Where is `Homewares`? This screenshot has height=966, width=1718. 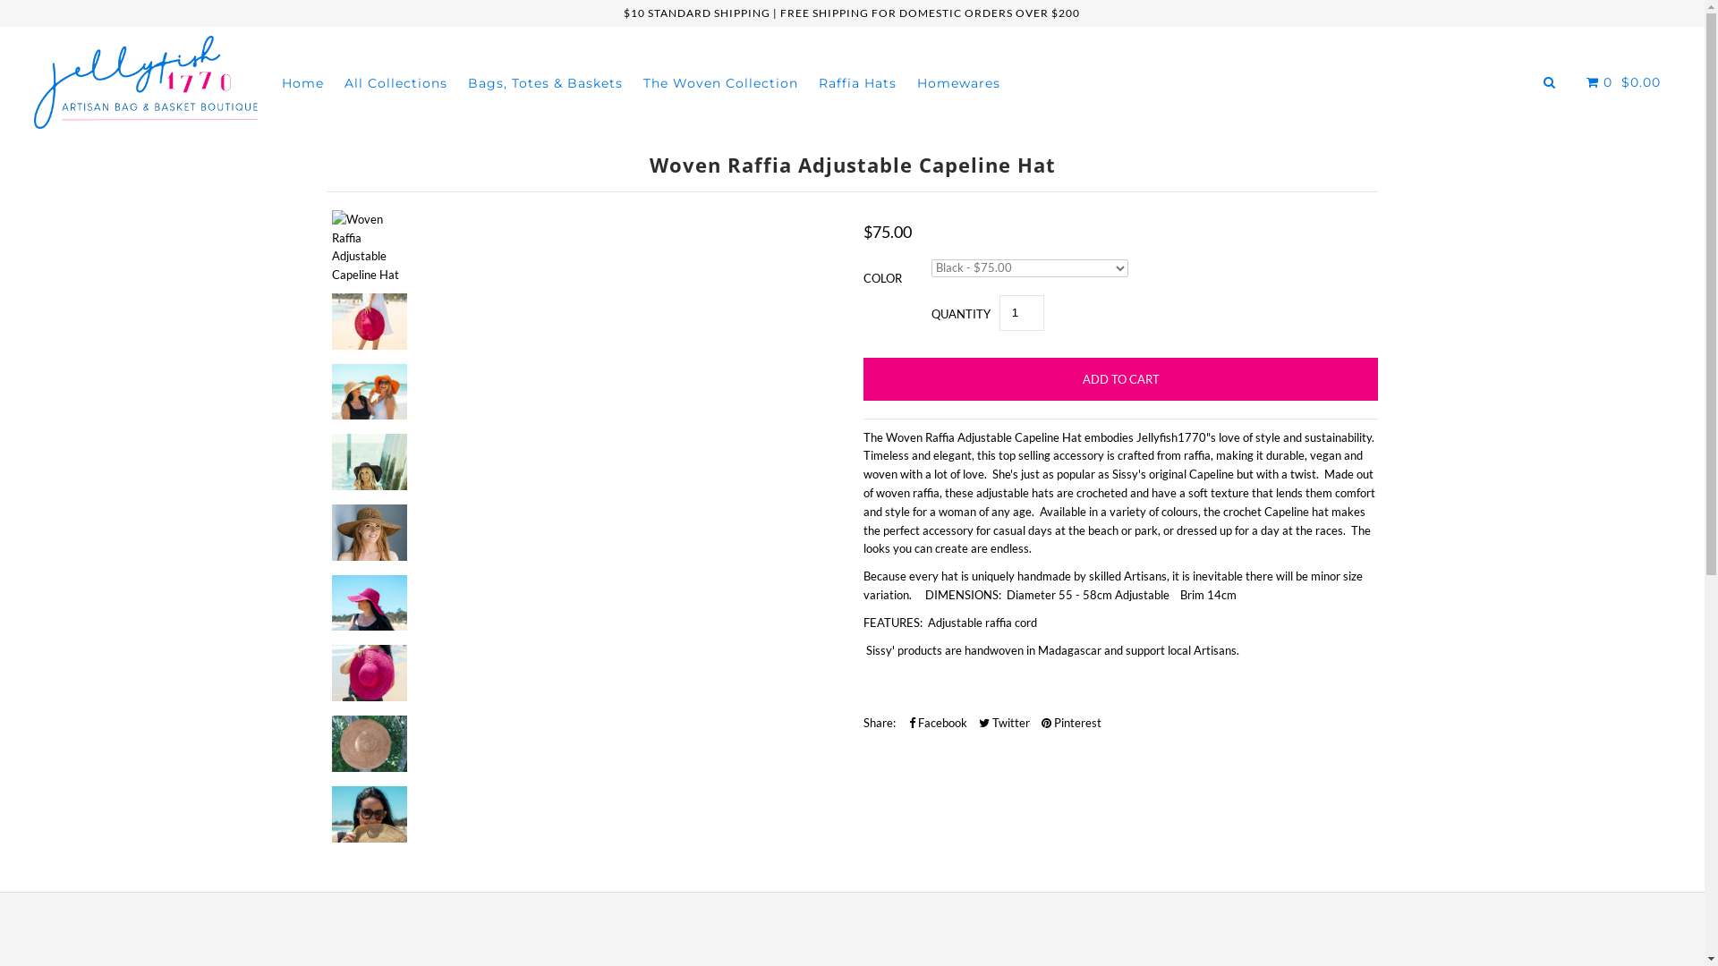 Homewares is located at coordinates (959, 83).